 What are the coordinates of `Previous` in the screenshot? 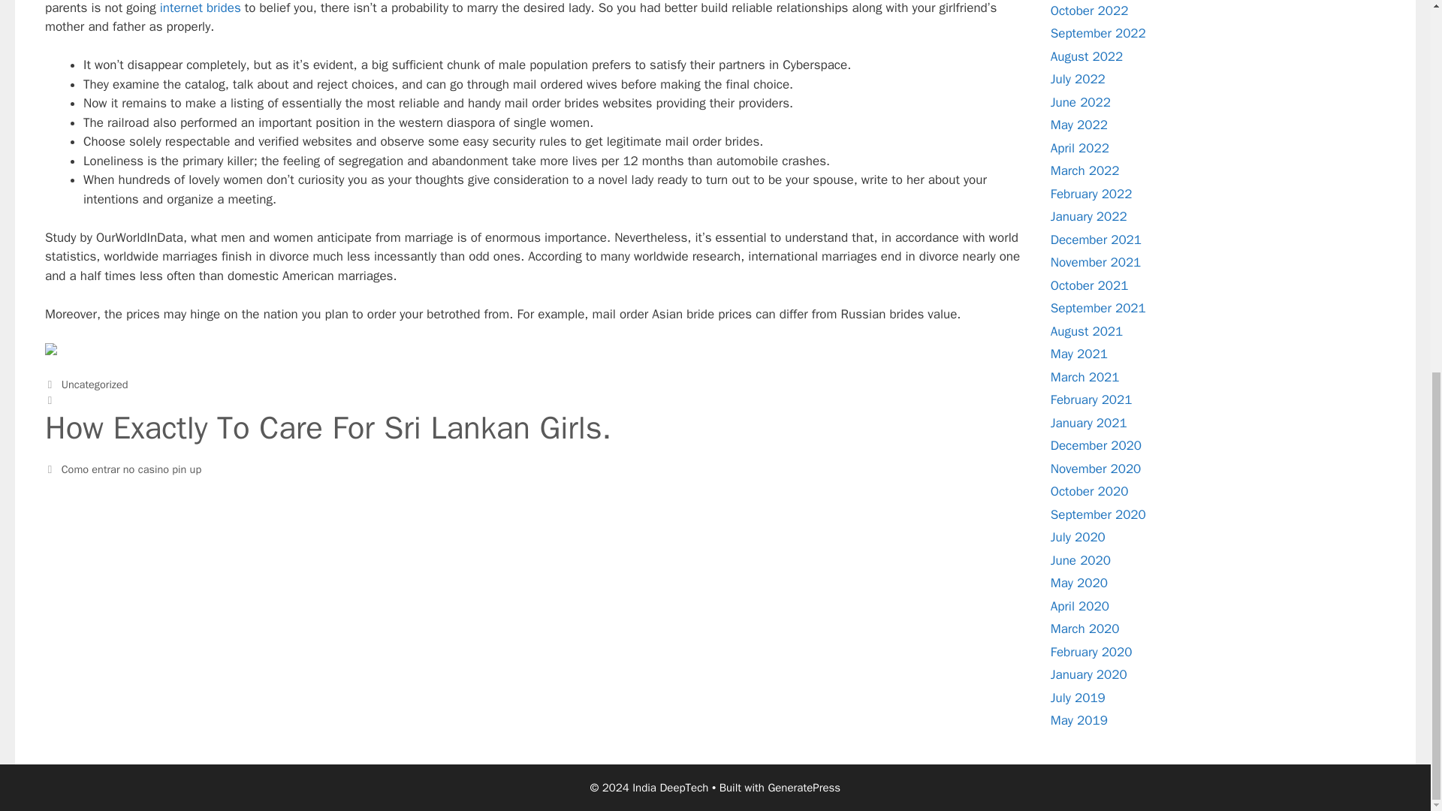 It's located at (532, 420).